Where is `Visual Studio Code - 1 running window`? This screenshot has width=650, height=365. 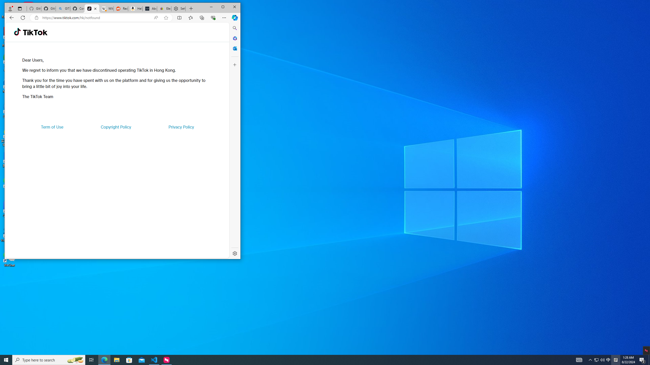 Visual Studio Code - 1 running window is located at coordinates (154, 360).